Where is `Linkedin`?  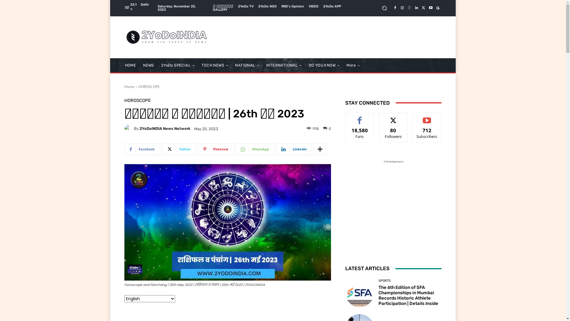 Linkedin is located at coordinates (416, 8).